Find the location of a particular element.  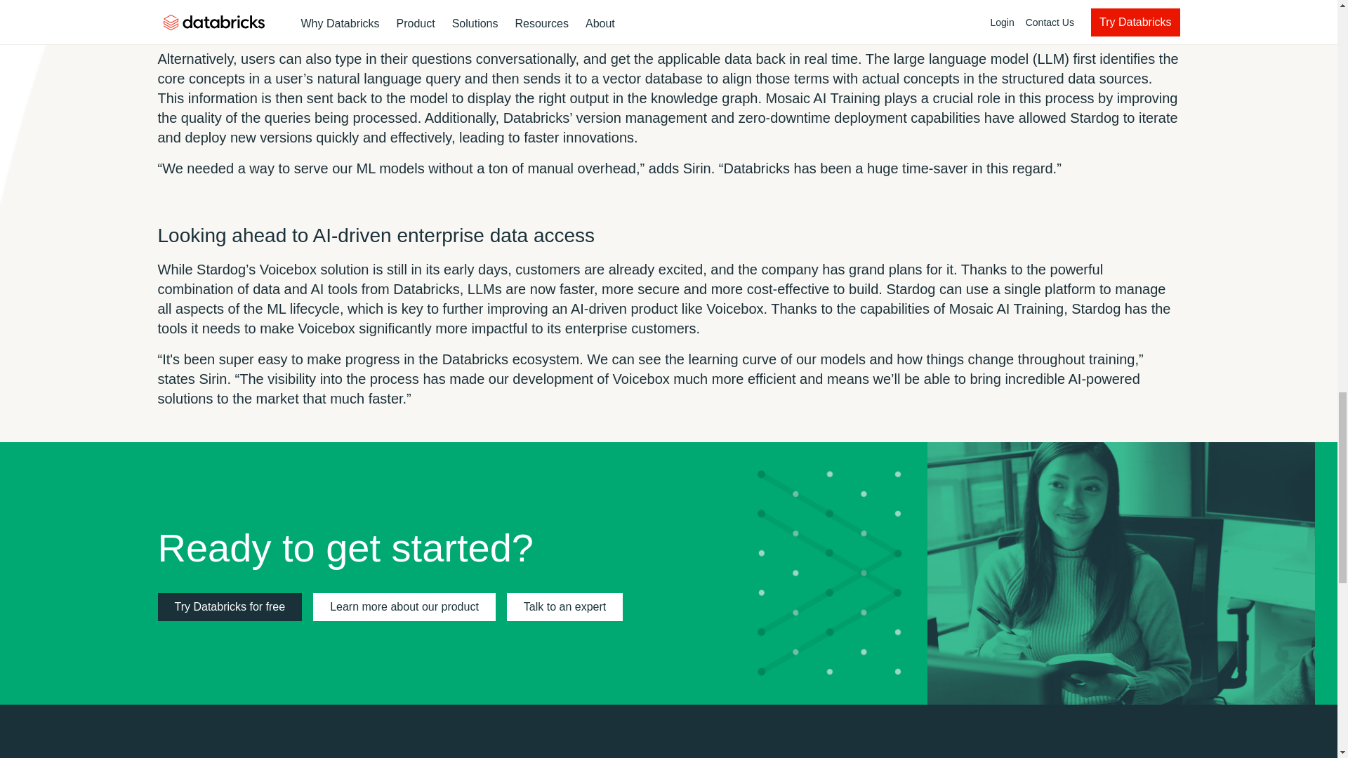

Try Databricks for free is located at coordinates (230, 606).